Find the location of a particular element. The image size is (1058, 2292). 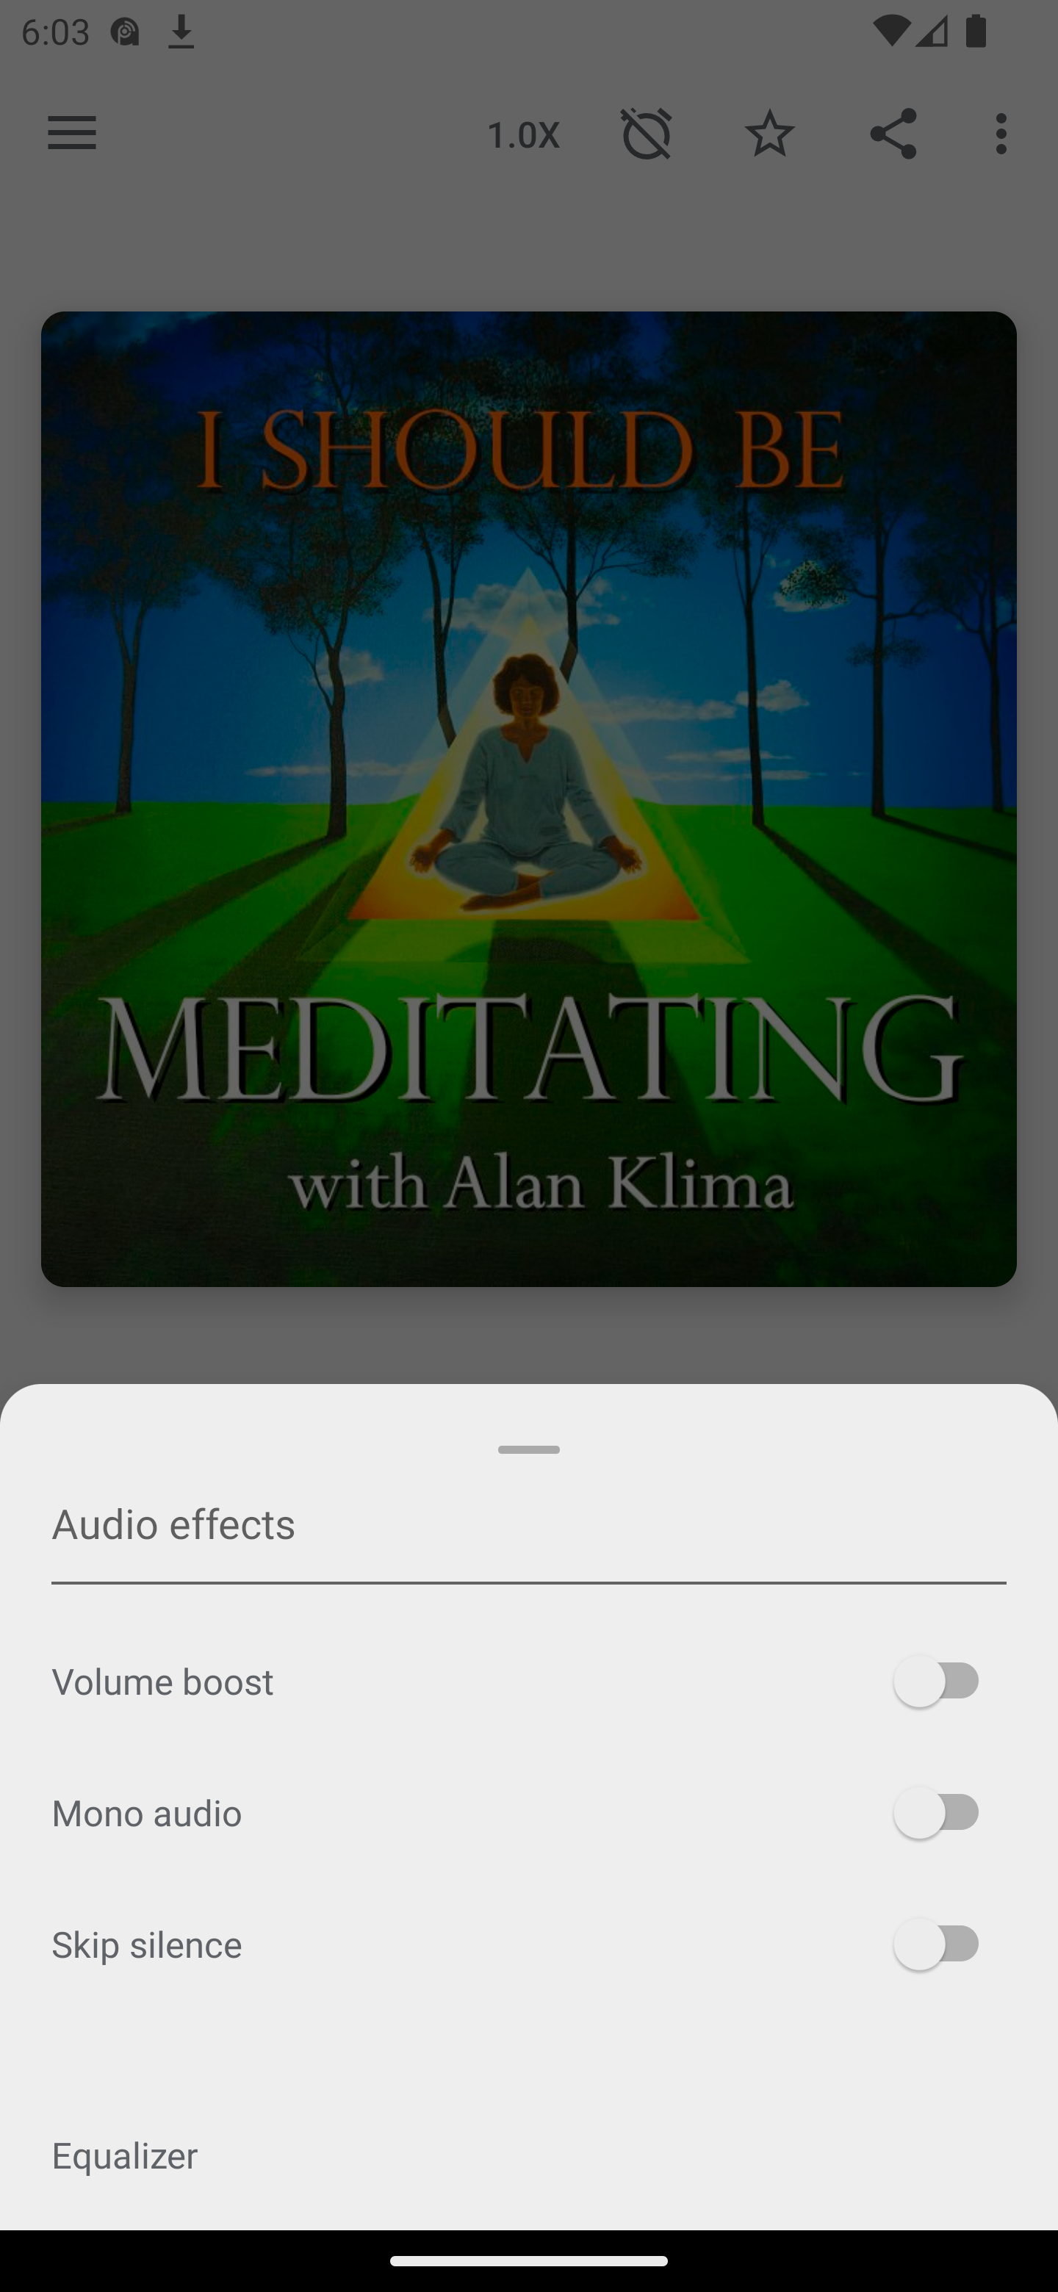

Volume boost is located at coordinates (529, 1681).